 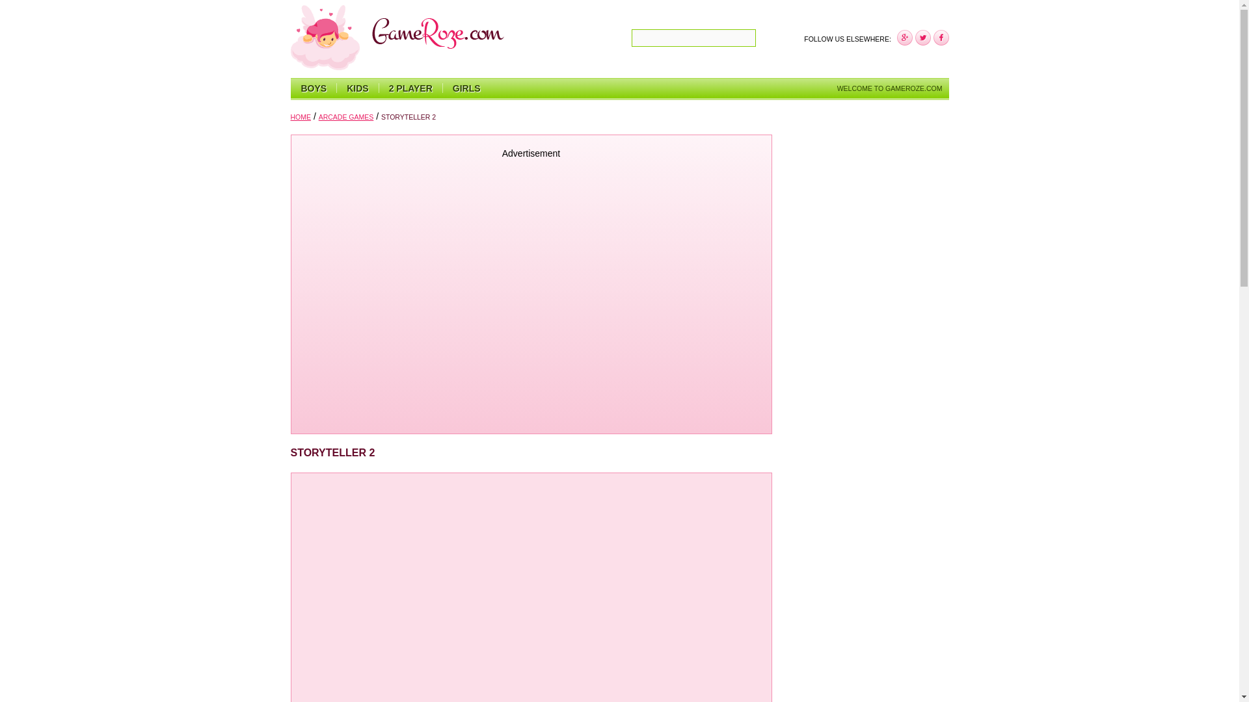 What do you see at coordinates (922, 38) in the screenshot?
I see `twitter` at bounding box center [922, 38].